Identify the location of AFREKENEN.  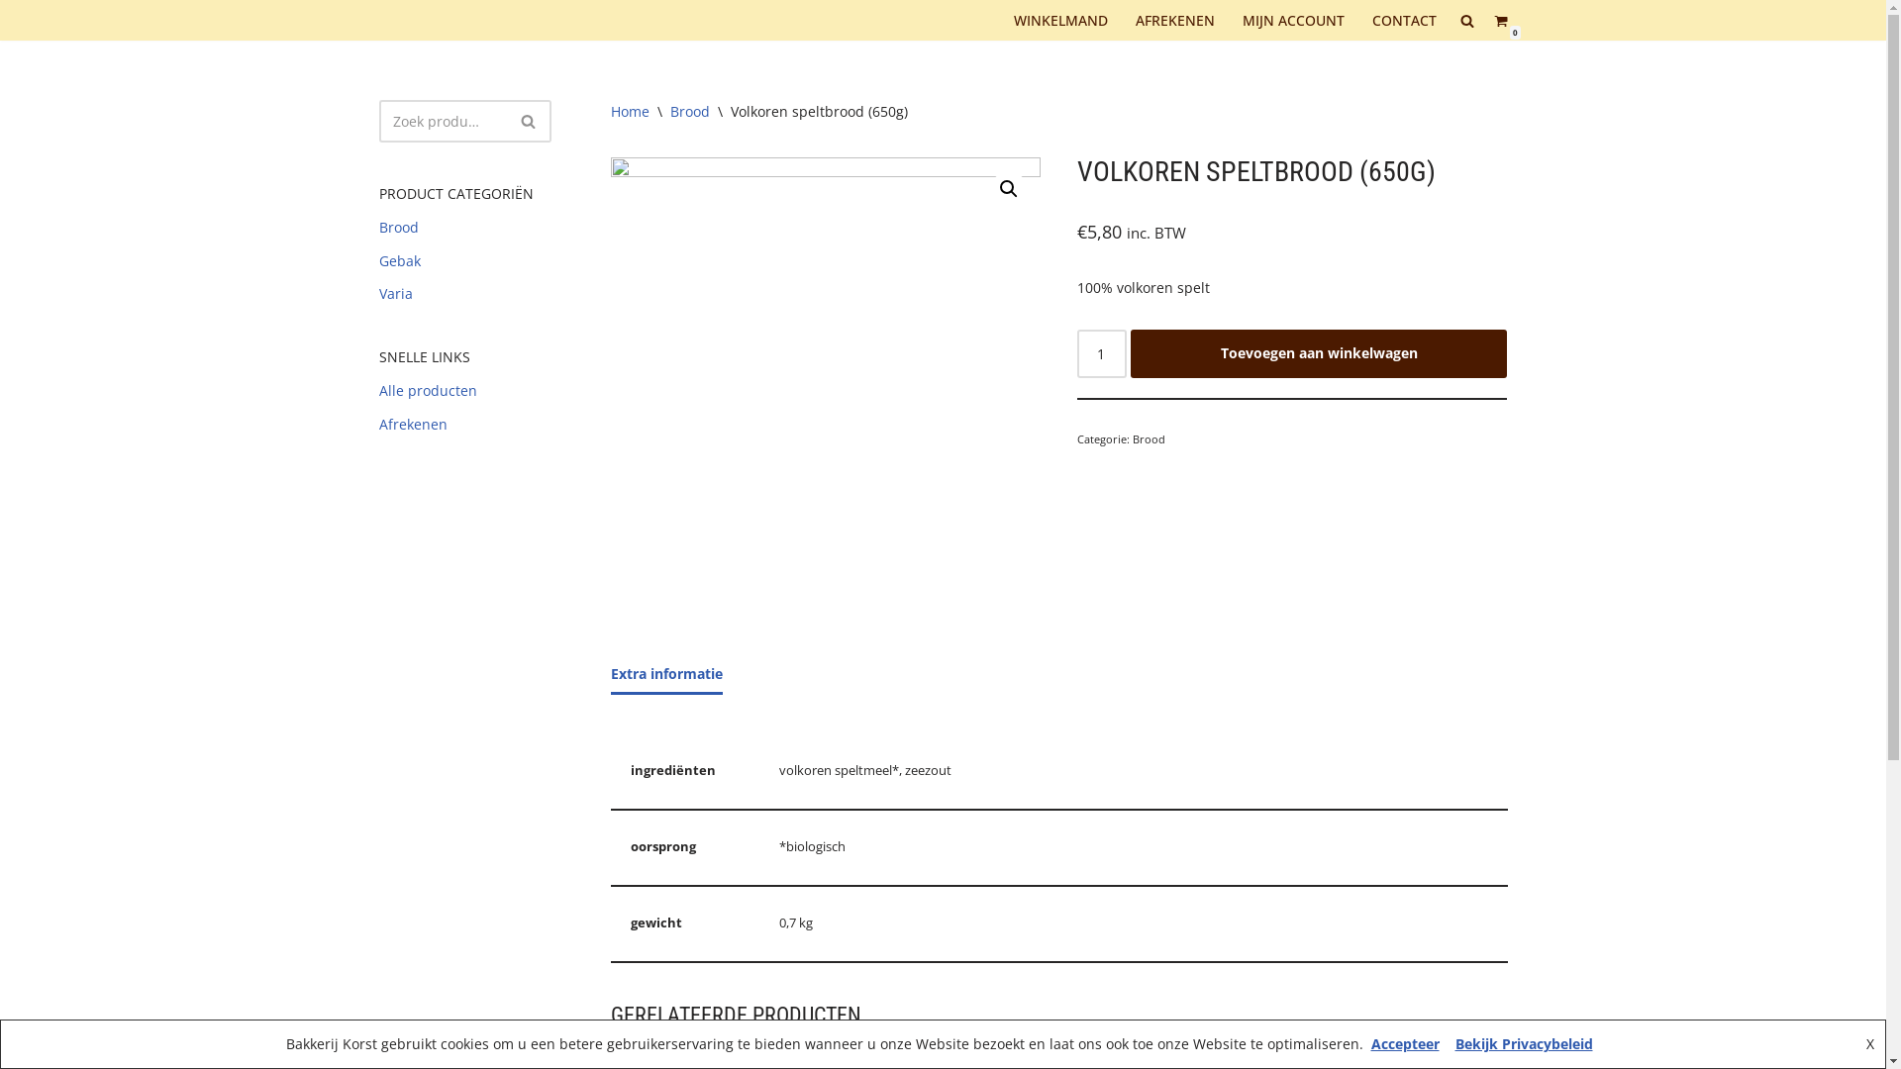
(1174, 20).